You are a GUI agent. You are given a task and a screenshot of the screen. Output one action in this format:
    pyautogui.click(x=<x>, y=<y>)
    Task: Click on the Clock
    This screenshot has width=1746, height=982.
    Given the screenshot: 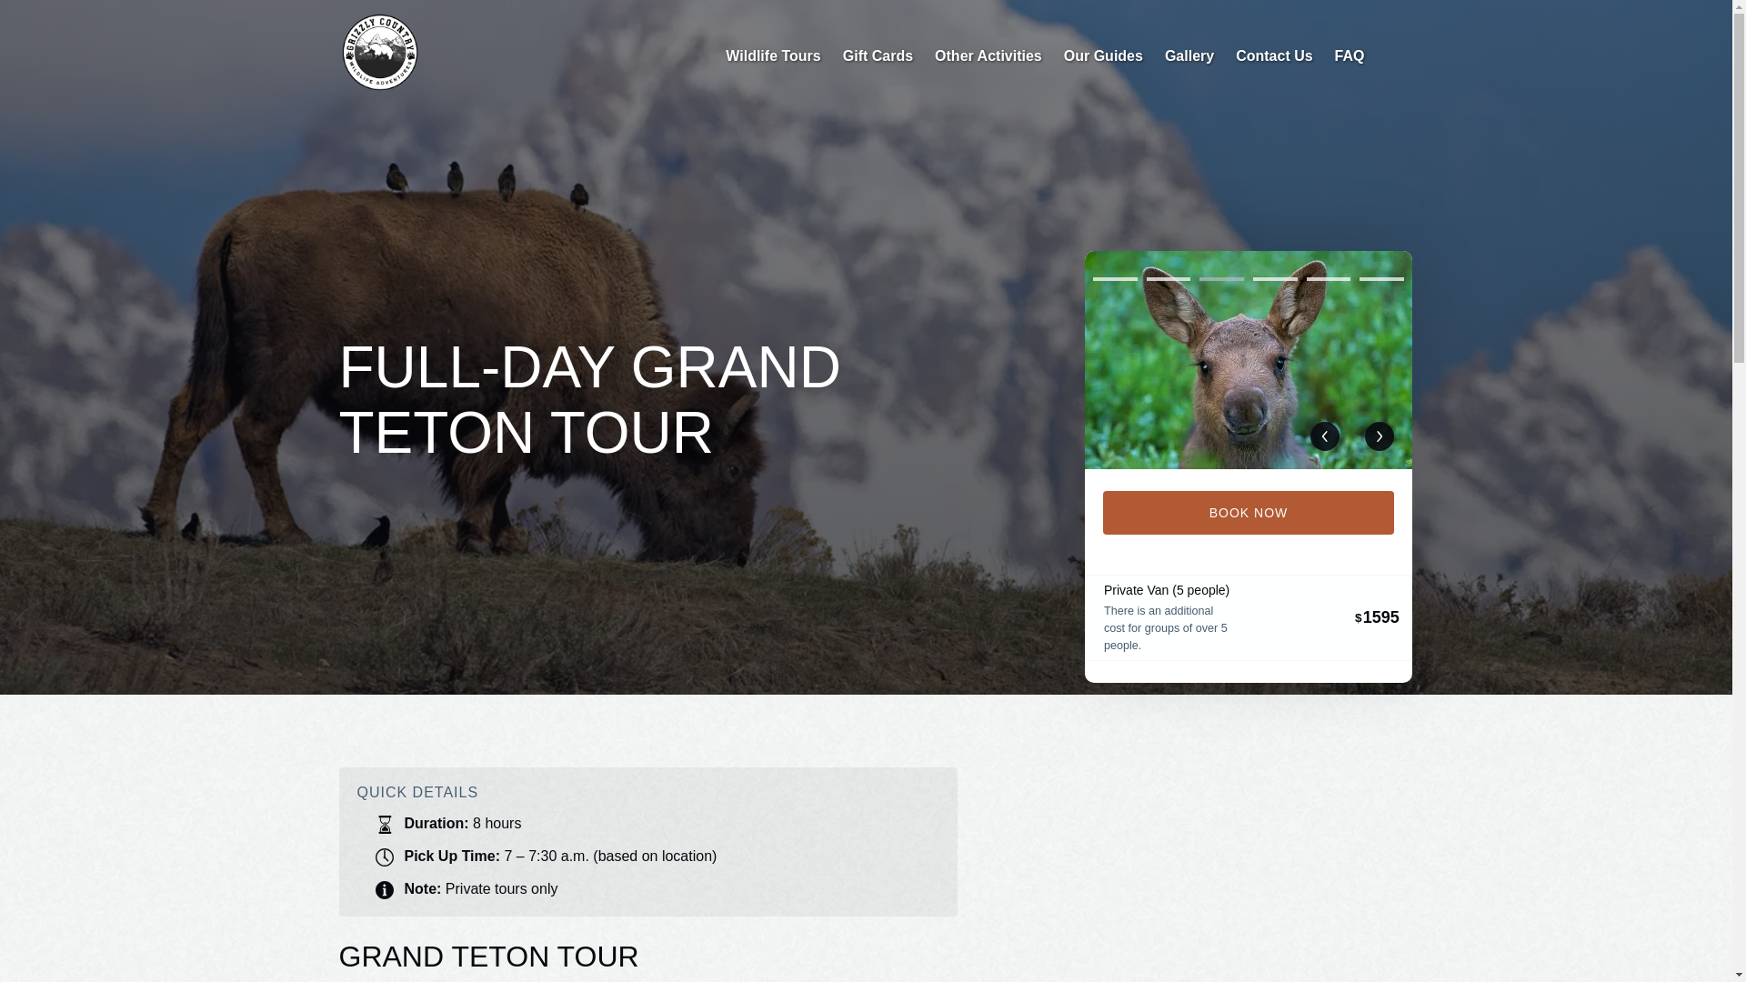 What is the action you would take?
    pyautogui.click(x=384, y=857)
    